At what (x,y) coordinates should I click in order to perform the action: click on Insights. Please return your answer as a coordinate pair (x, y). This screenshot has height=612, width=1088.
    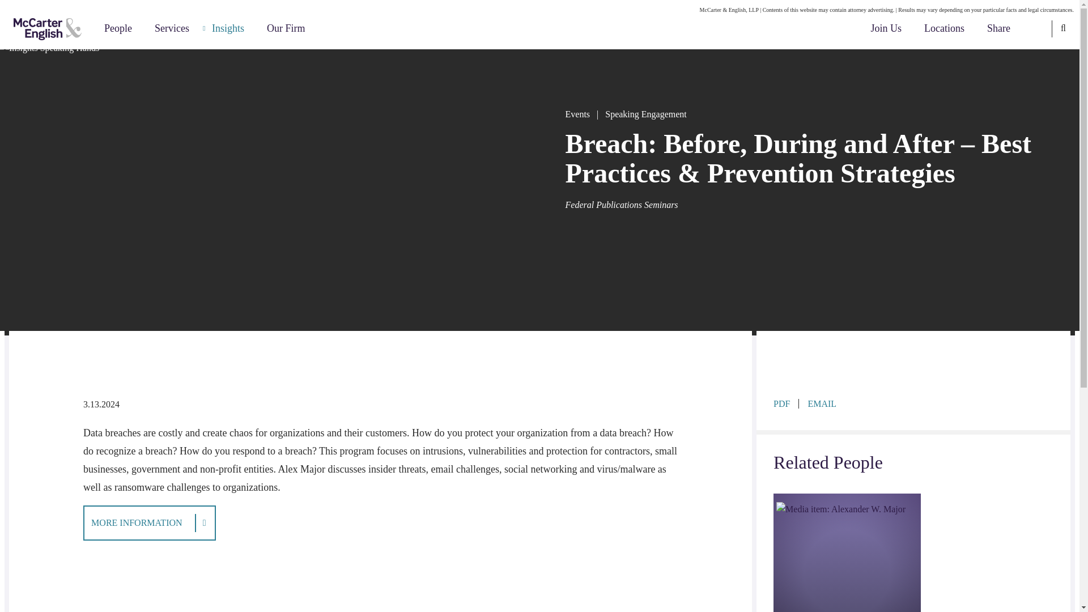
    Looking at the image, I should click on (228, 28).